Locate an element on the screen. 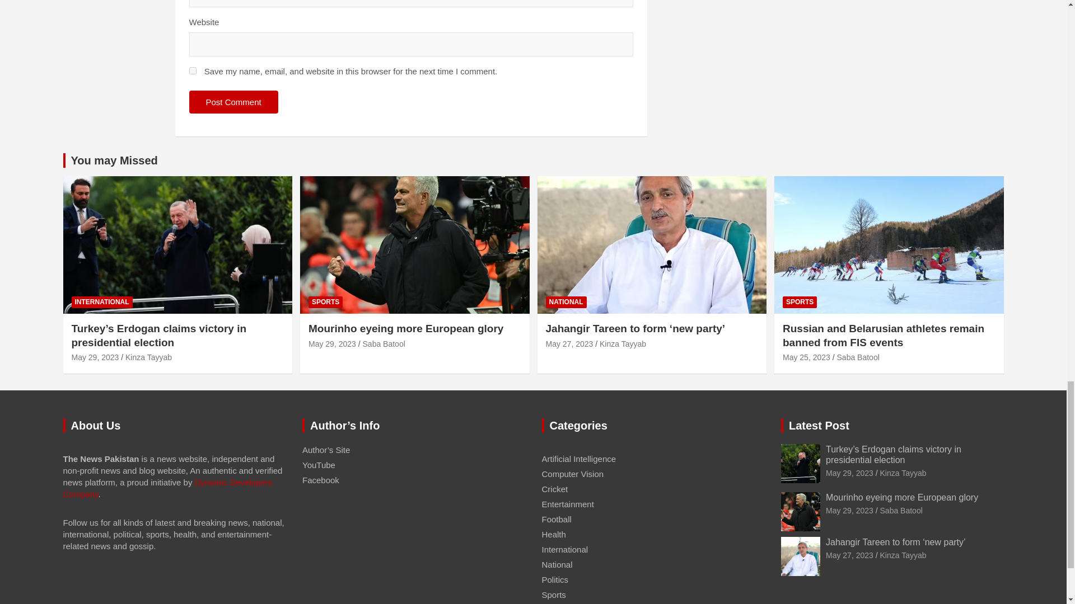 Image resolution: width=1075 pixels, height=604 pixels. Post Comment is located at coordinates (233, 102).